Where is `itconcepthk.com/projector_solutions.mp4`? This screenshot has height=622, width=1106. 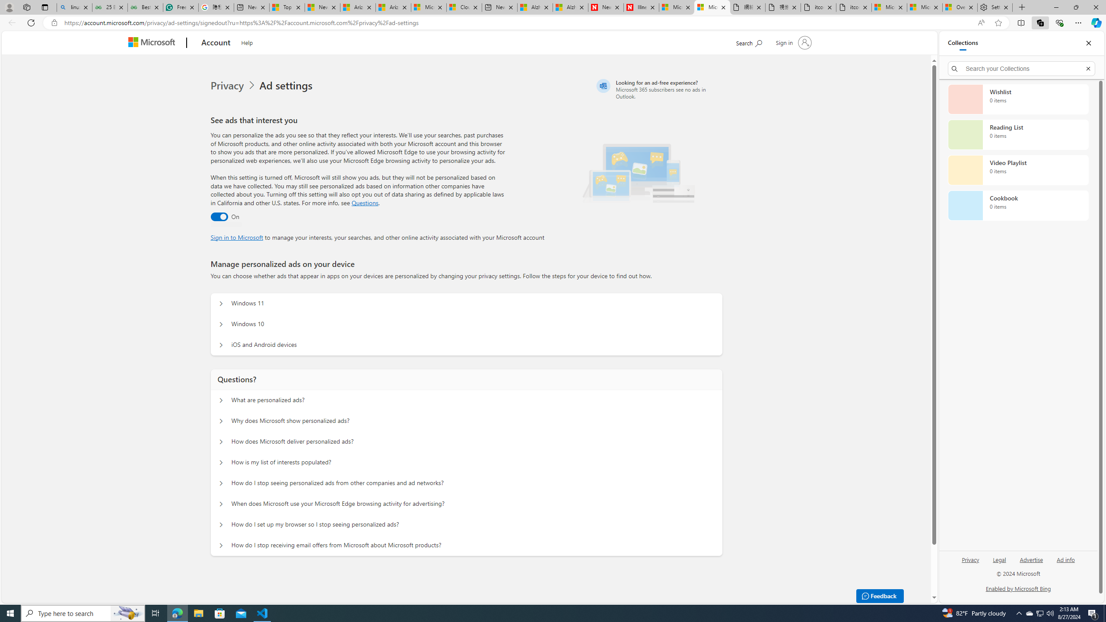
itconcepthk.com/projector_solutions.mp4 is located at coordinates (854, 7).